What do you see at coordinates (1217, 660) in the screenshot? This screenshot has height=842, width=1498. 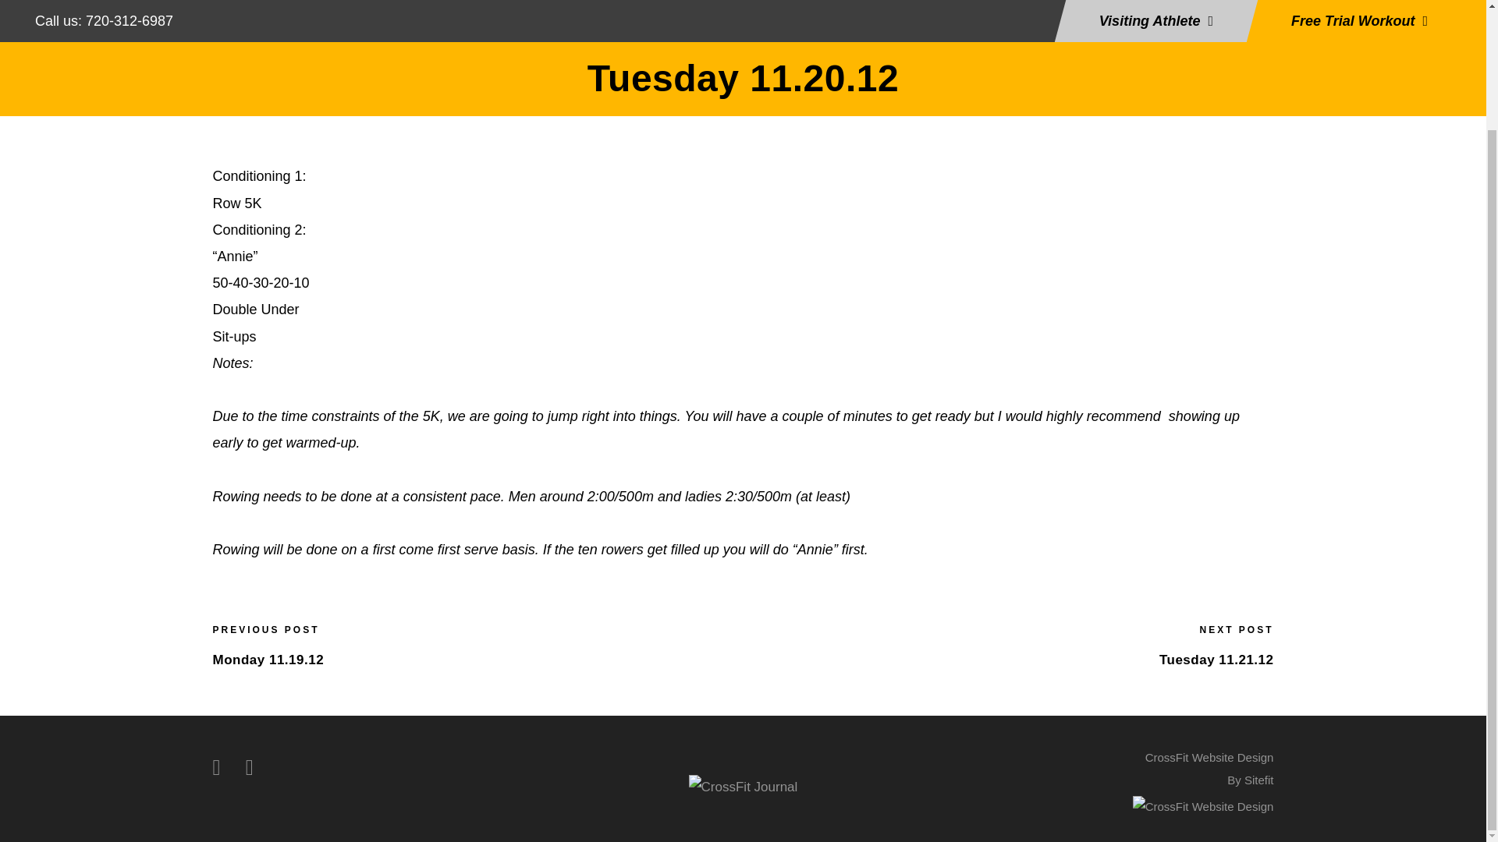 I see `Tuesday 11.21.12` at bounding box center [1217, 660].